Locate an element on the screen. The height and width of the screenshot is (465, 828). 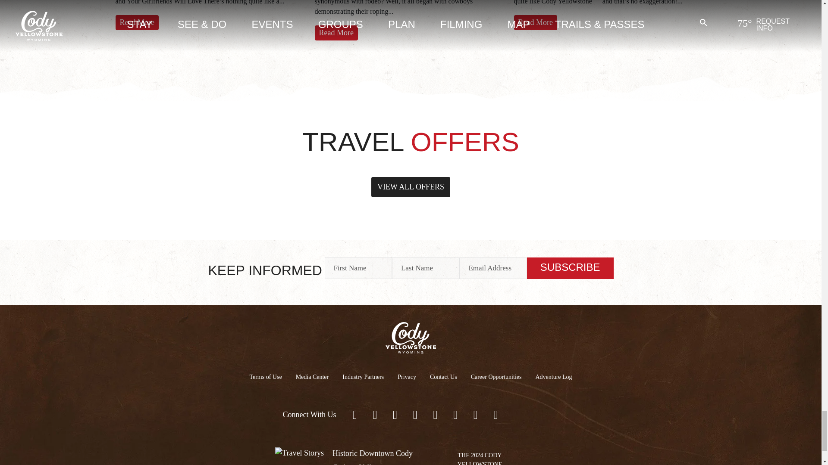
Industry Partners is located at coordinates (363, 376).